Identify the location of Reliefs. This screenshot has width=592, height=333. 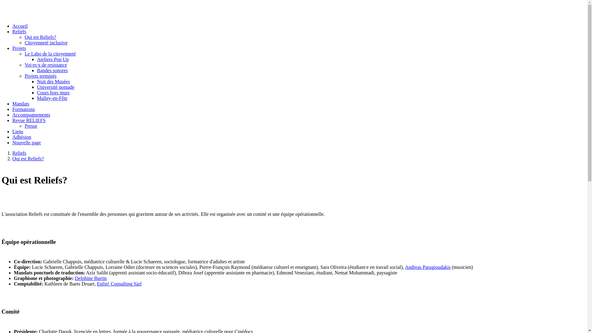
(19, 153).